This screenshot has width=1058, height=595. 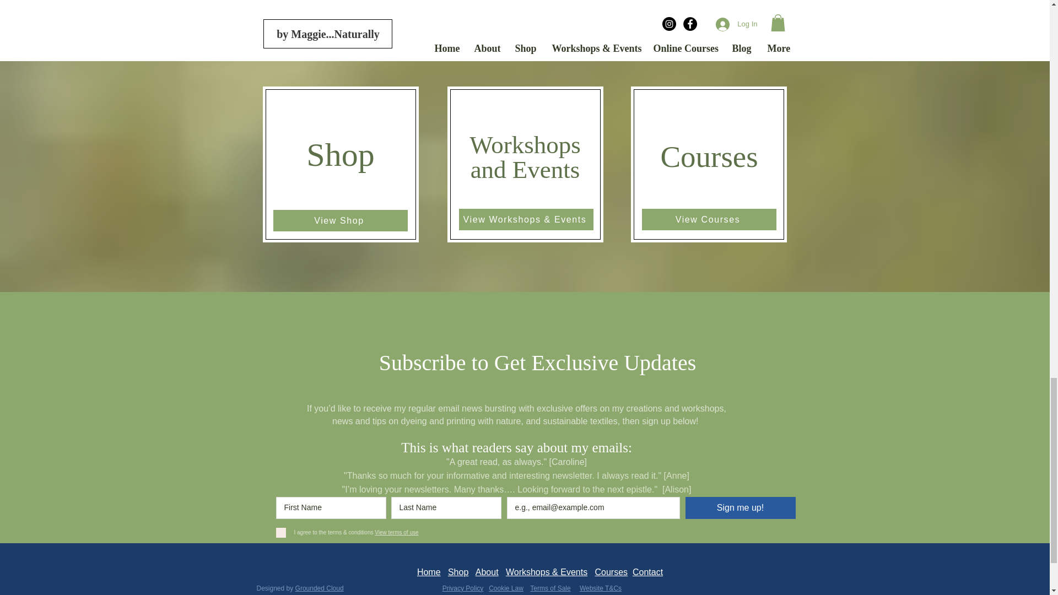 I want to click on Courses, so click(x=611, y=572).